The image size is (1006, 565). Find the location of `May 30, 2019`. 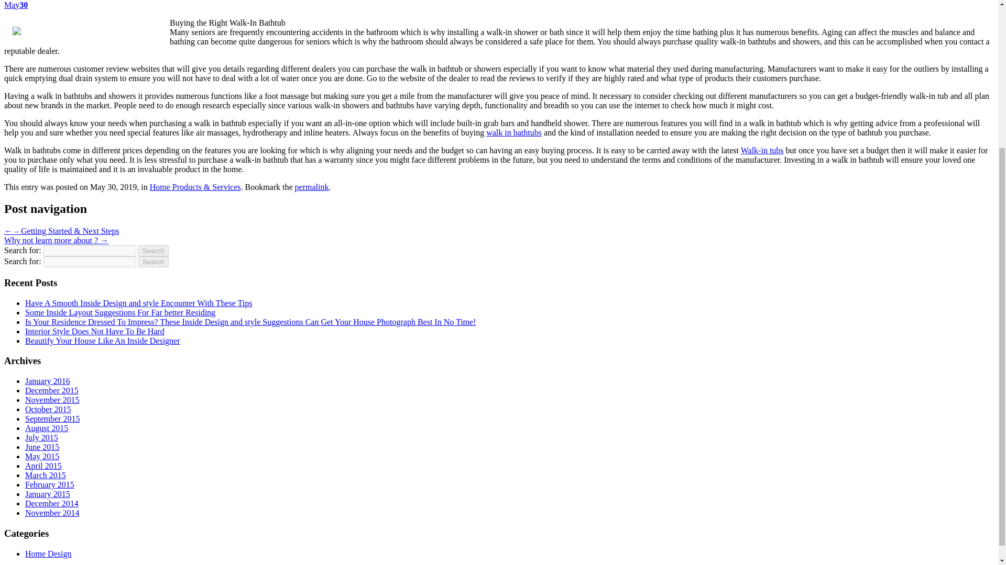

May 30, 2019 is located at coordinates (16, 4).